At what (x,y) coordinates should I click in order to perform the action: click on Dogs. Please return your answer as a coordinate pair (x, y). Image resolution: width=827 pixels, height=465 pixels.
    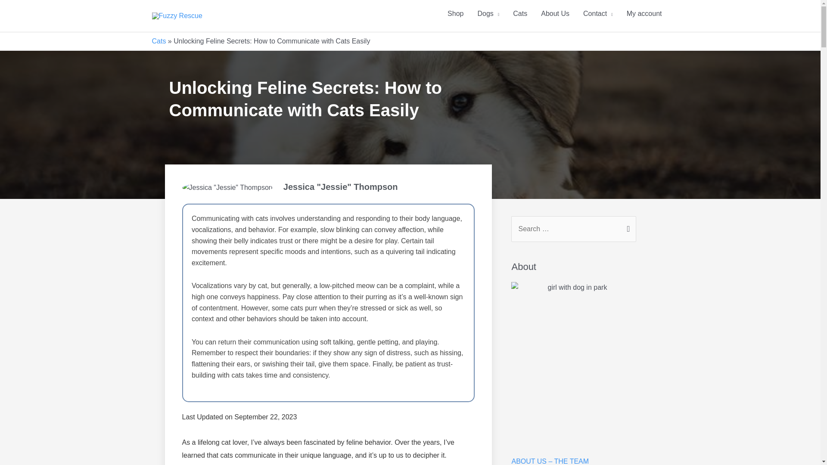
    Looking at the image, I should click on (488, 14).